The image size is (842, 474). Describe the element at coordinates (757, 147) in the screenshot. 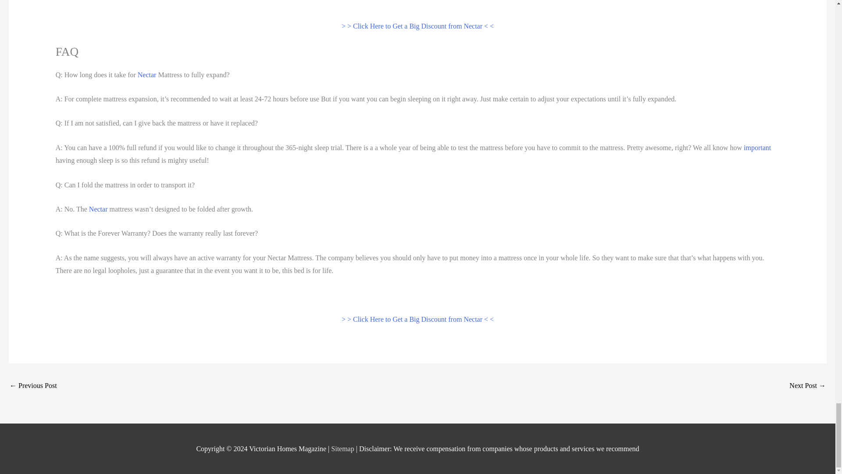

I see `important` at that location.